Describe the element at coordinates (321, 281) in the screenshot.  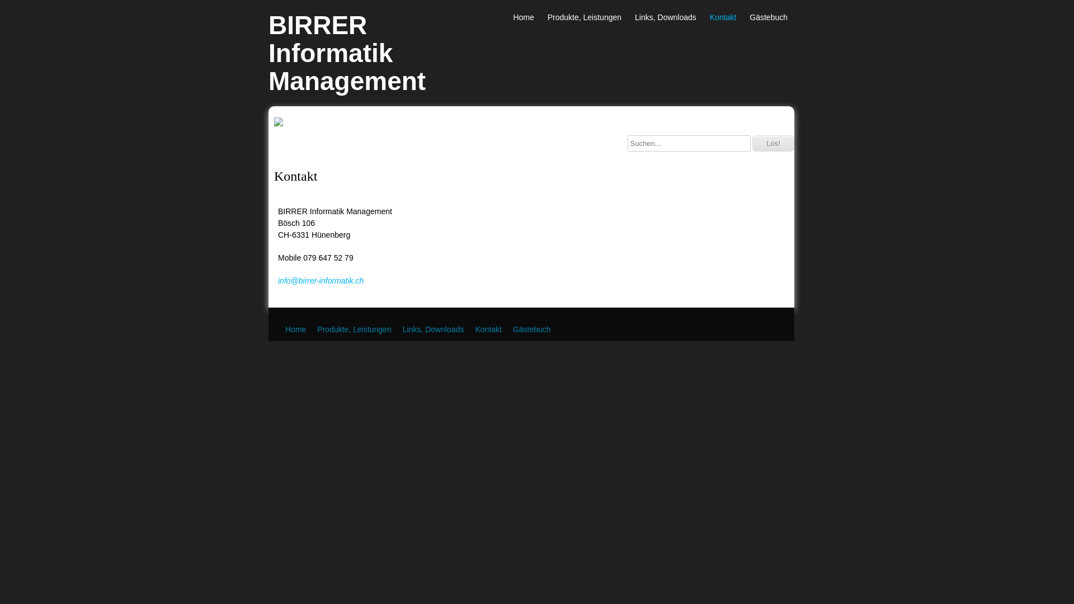
I see `info@birrer-informatik.ch` at that location.